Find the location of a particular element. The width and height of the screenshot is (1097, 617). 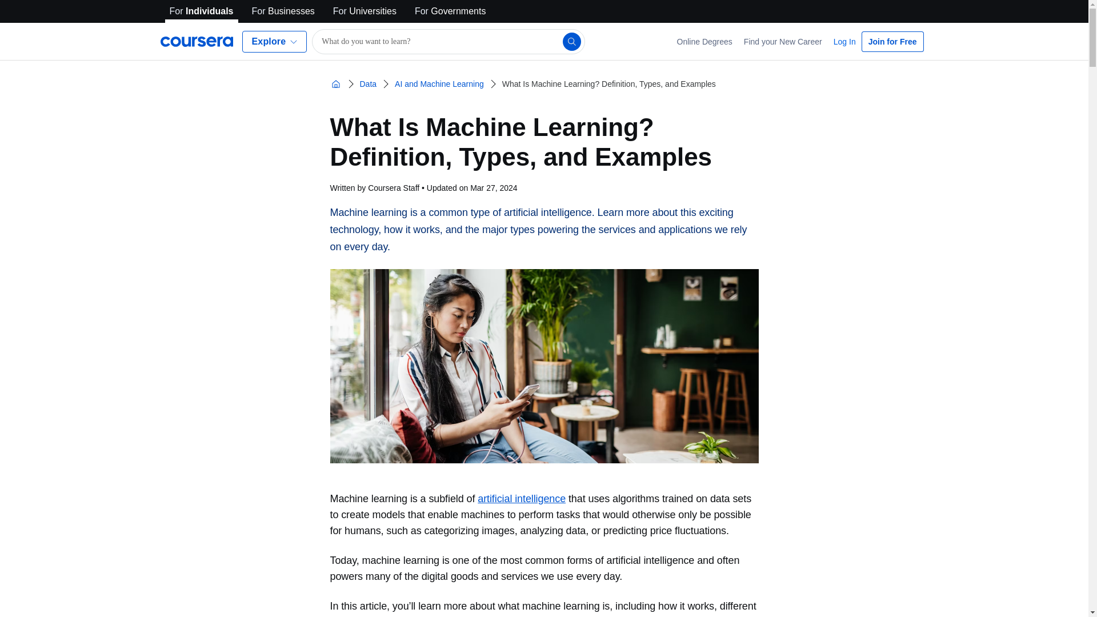

Find your New Career is located at coordinates (783, 41).